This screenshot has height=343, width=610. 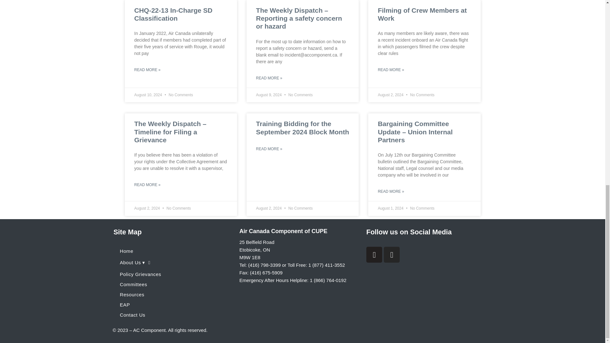 What do you see at coordinates (302, 128) in the screenshot?
I see `Training Bidding for the September 2024 Block Month` at bounding box center [302, 128].